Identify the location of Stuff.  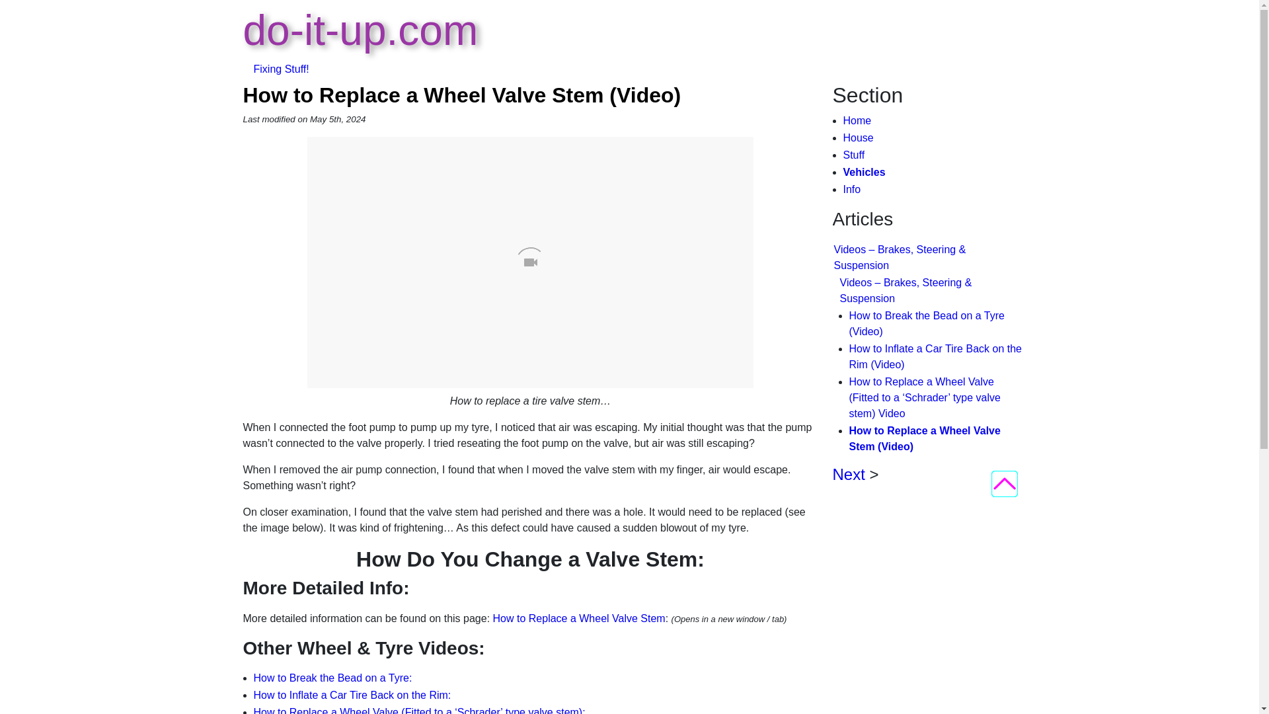
(353, 695).